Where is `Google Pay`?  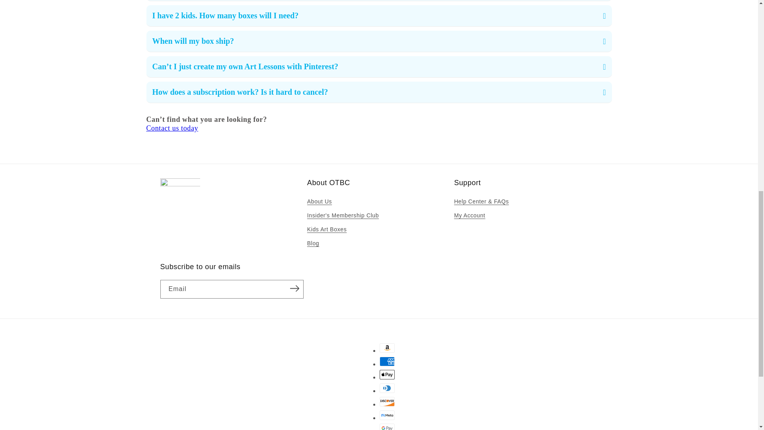 Google Pay is located at coordinates (387, 427).